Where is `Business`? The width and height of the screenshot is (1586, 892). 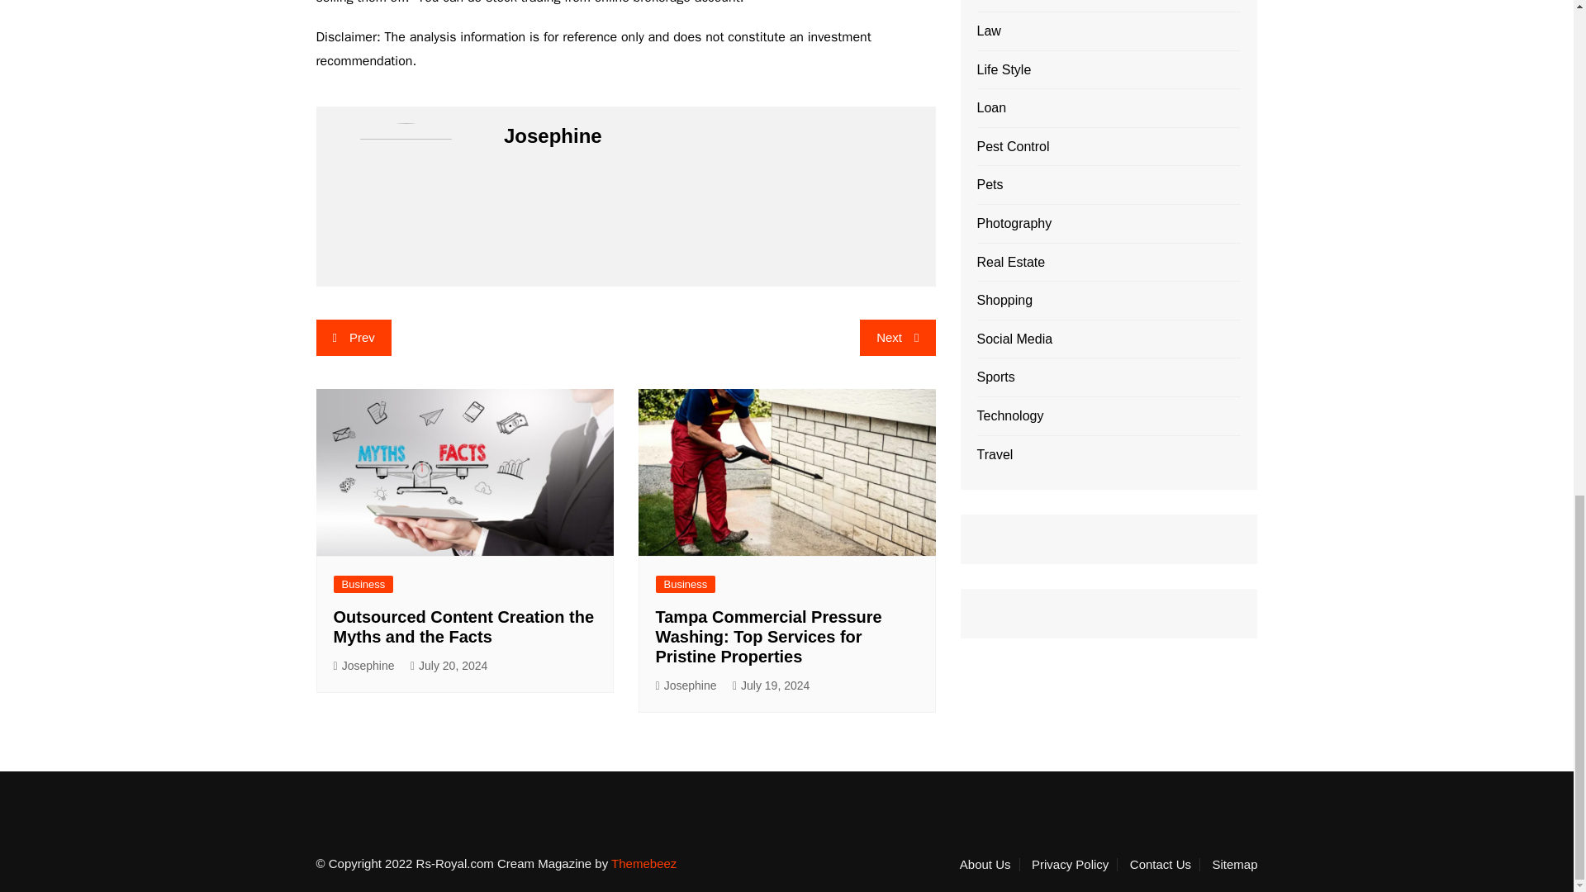
Business is located at coordinates (363, 584).